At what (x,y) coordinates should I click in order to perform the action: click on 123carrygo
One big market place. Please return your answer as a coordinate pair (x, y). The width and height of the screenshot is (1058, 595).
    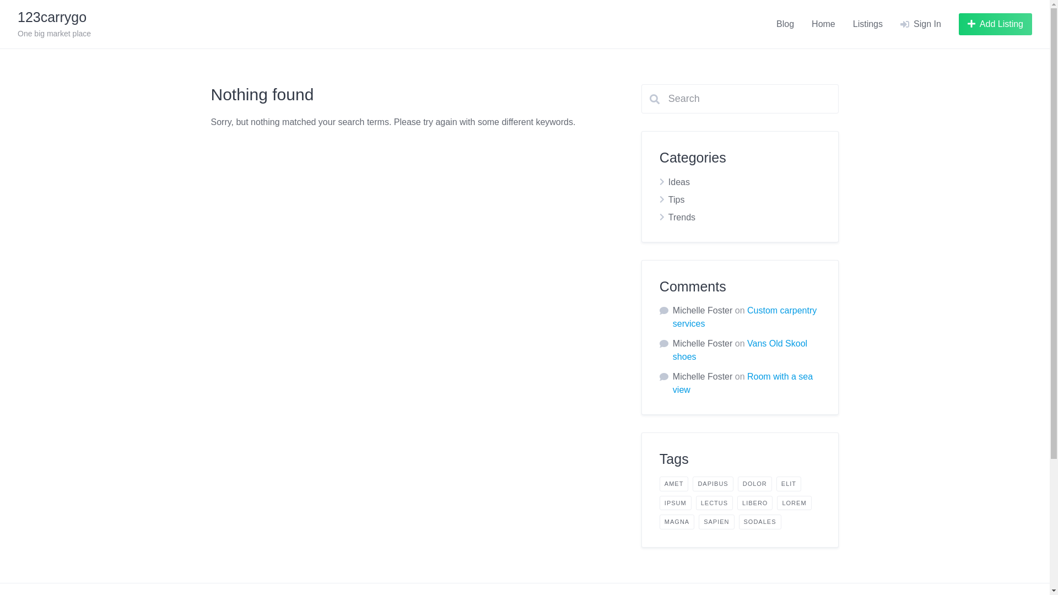
    Looking at the image, I should click on (54, 24).